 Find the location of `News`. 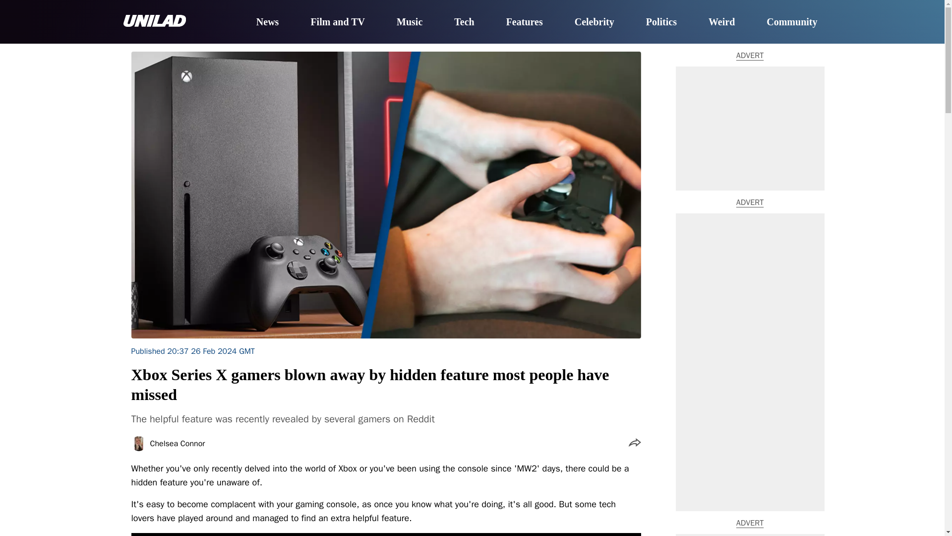

News is located at coordinates (267, 22).